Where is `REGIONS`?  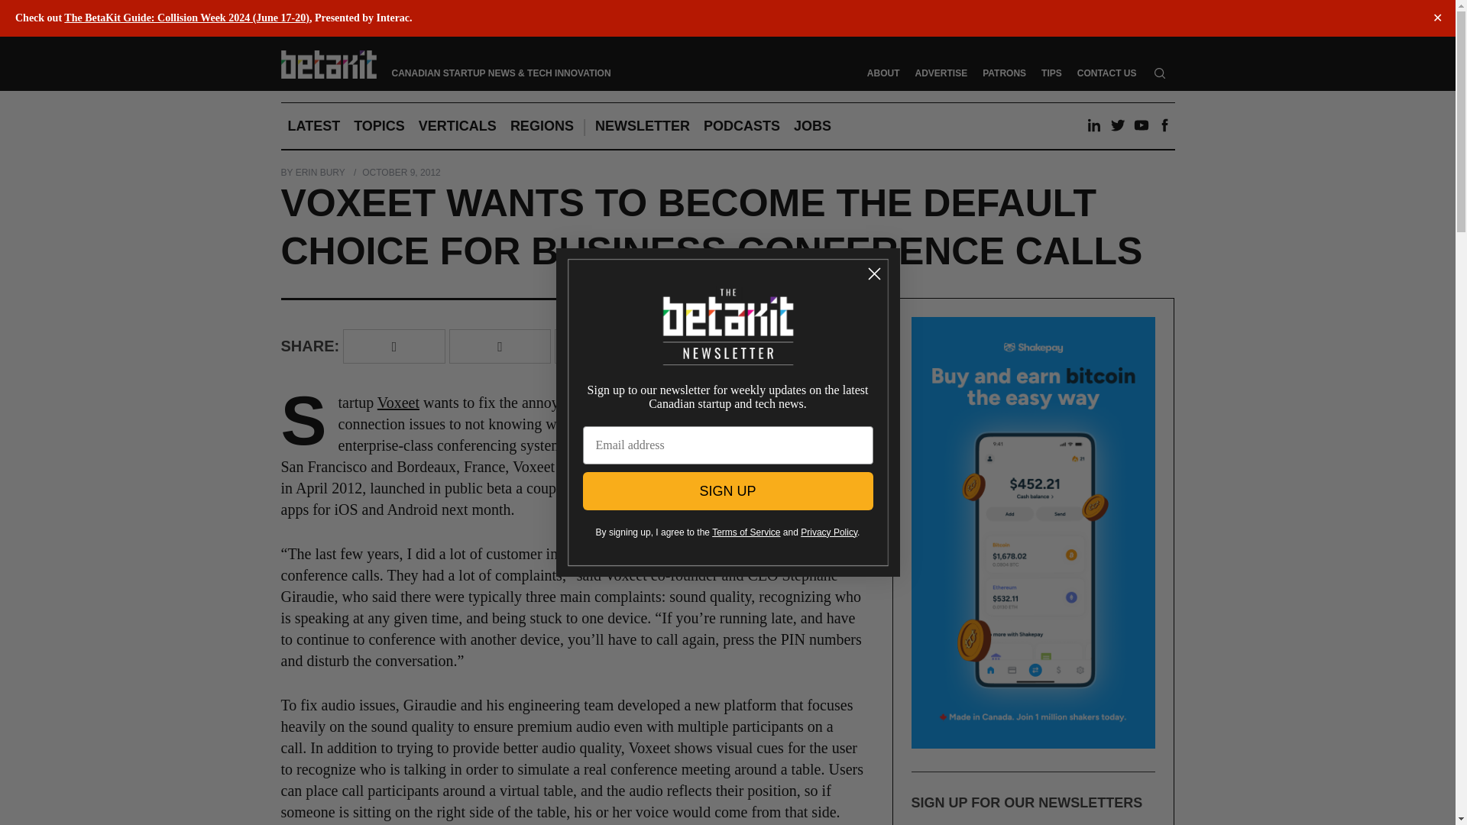 REGIONS is located at coordinates (542, 126).